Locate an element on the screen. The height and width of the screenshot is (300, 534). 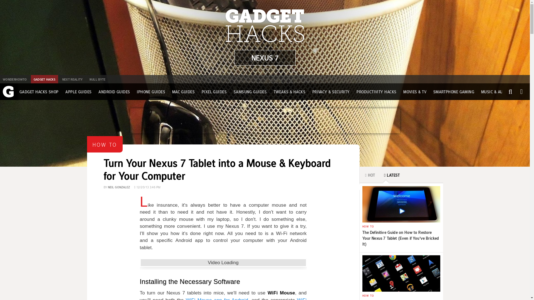
NEIL GONZALEZ is located at coordinates (119, 187).